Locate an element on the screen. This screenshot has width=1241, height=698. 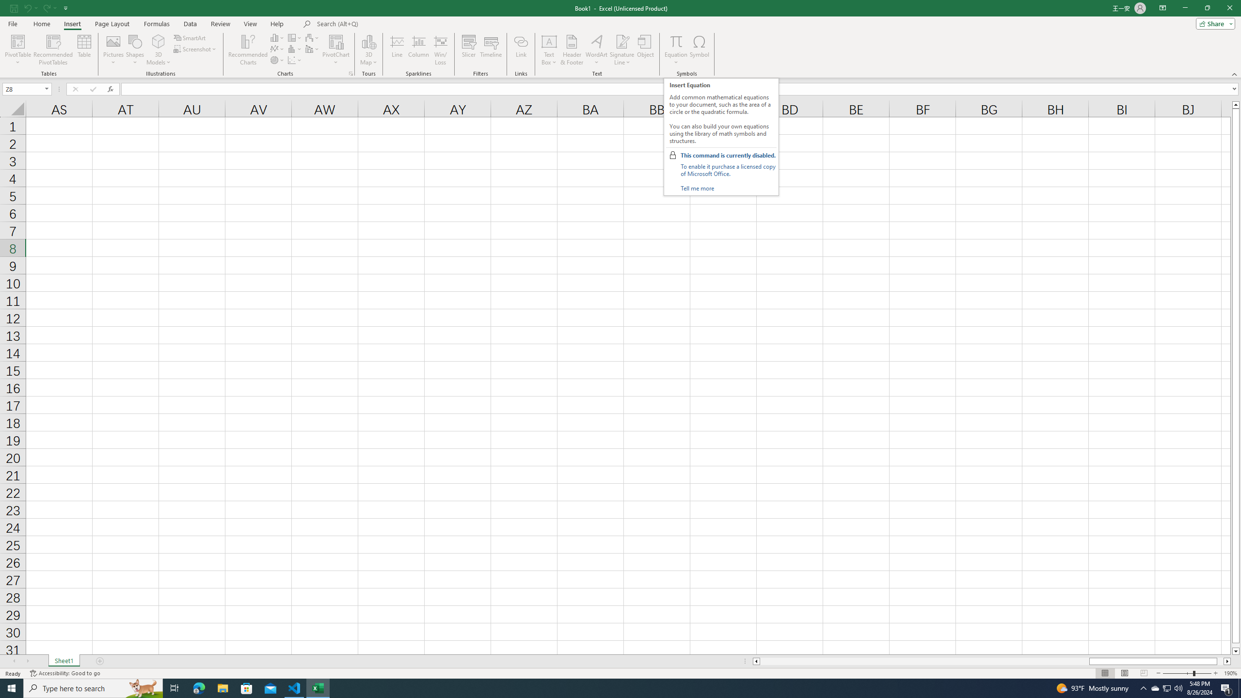
Slicer... is located at coordinates (469, 50).